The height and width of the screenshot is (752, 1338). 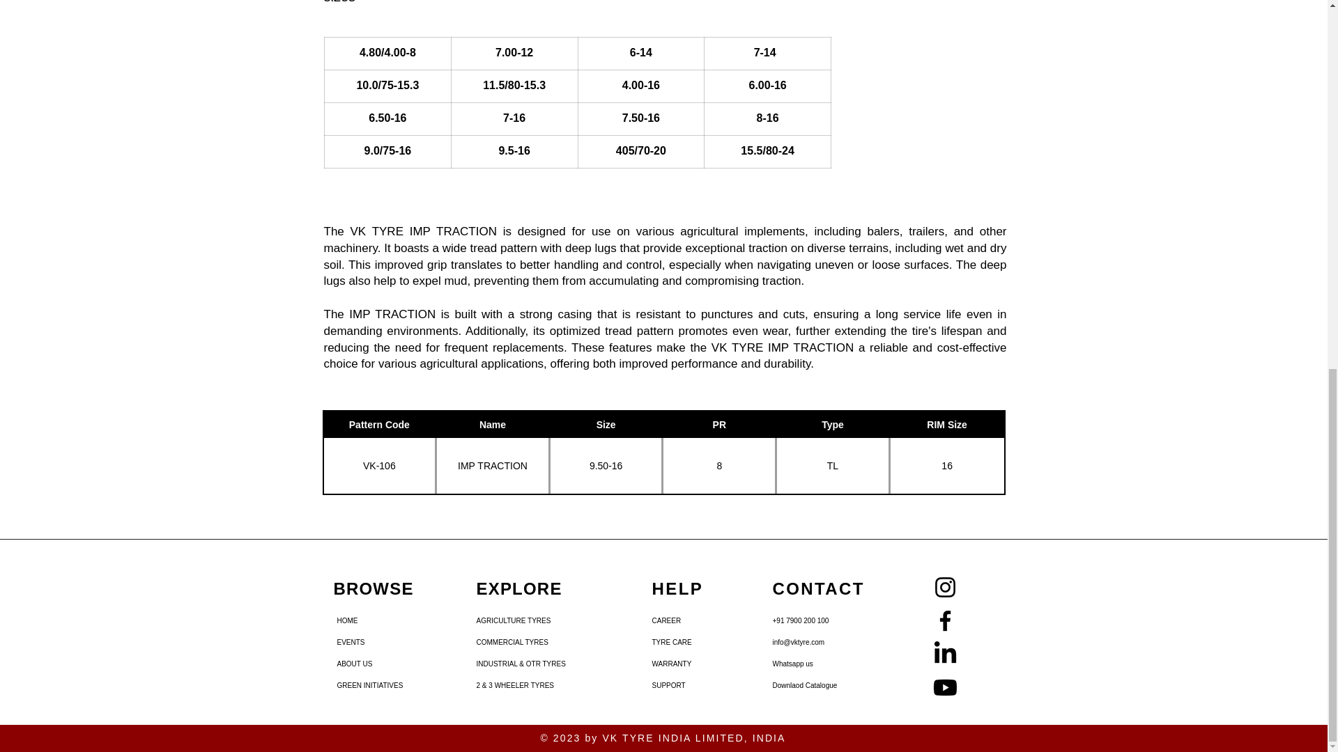 What do you see at coordinates (518, 588) in the screenshot?
I see `EXPLORE` at bounding box center [518, 588].